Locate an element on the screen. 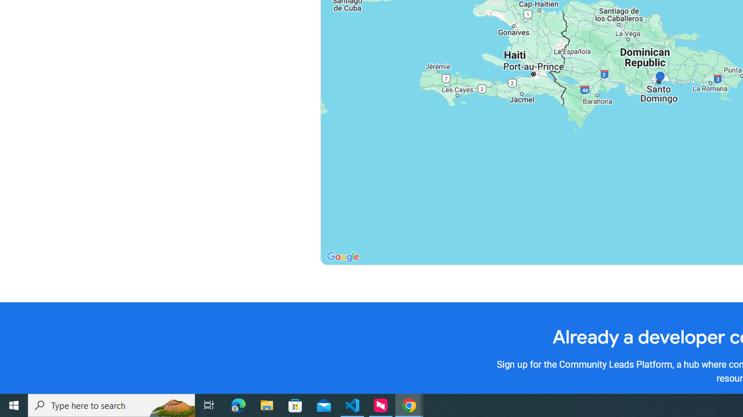  Open this area in Google Maps (opens a new window) is located at coordinates (342, 257).